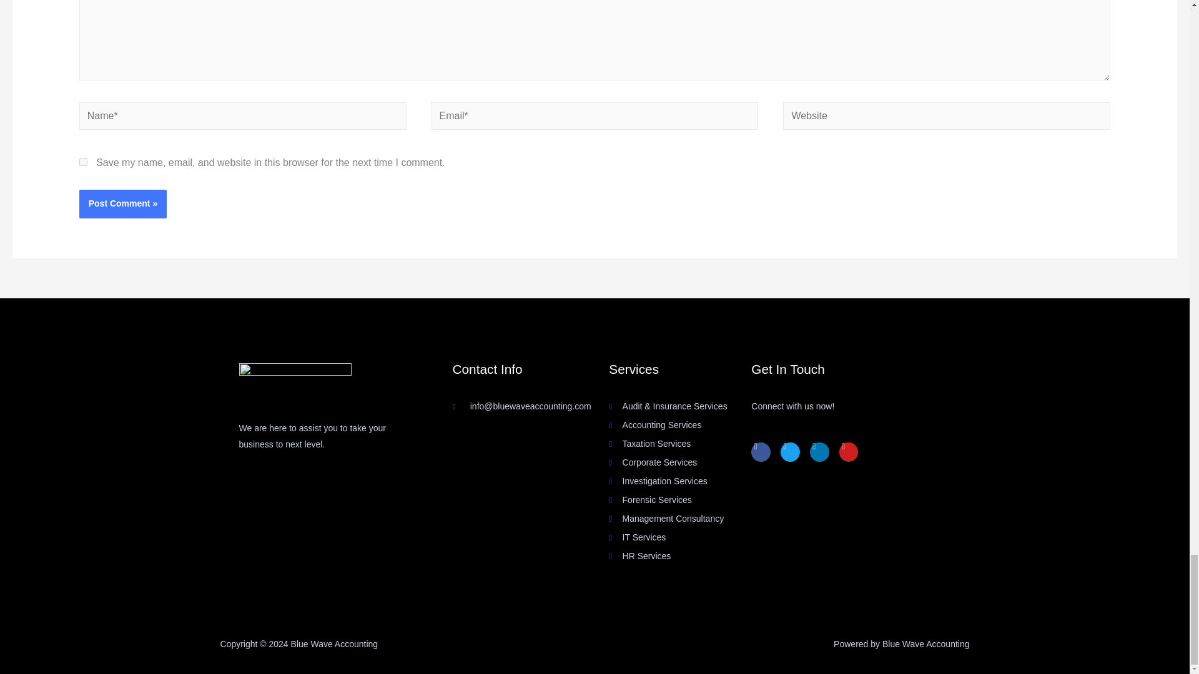  Describe the element at coordinates (680, 444) in the screenshot. I see `Taxation Services` at that location.